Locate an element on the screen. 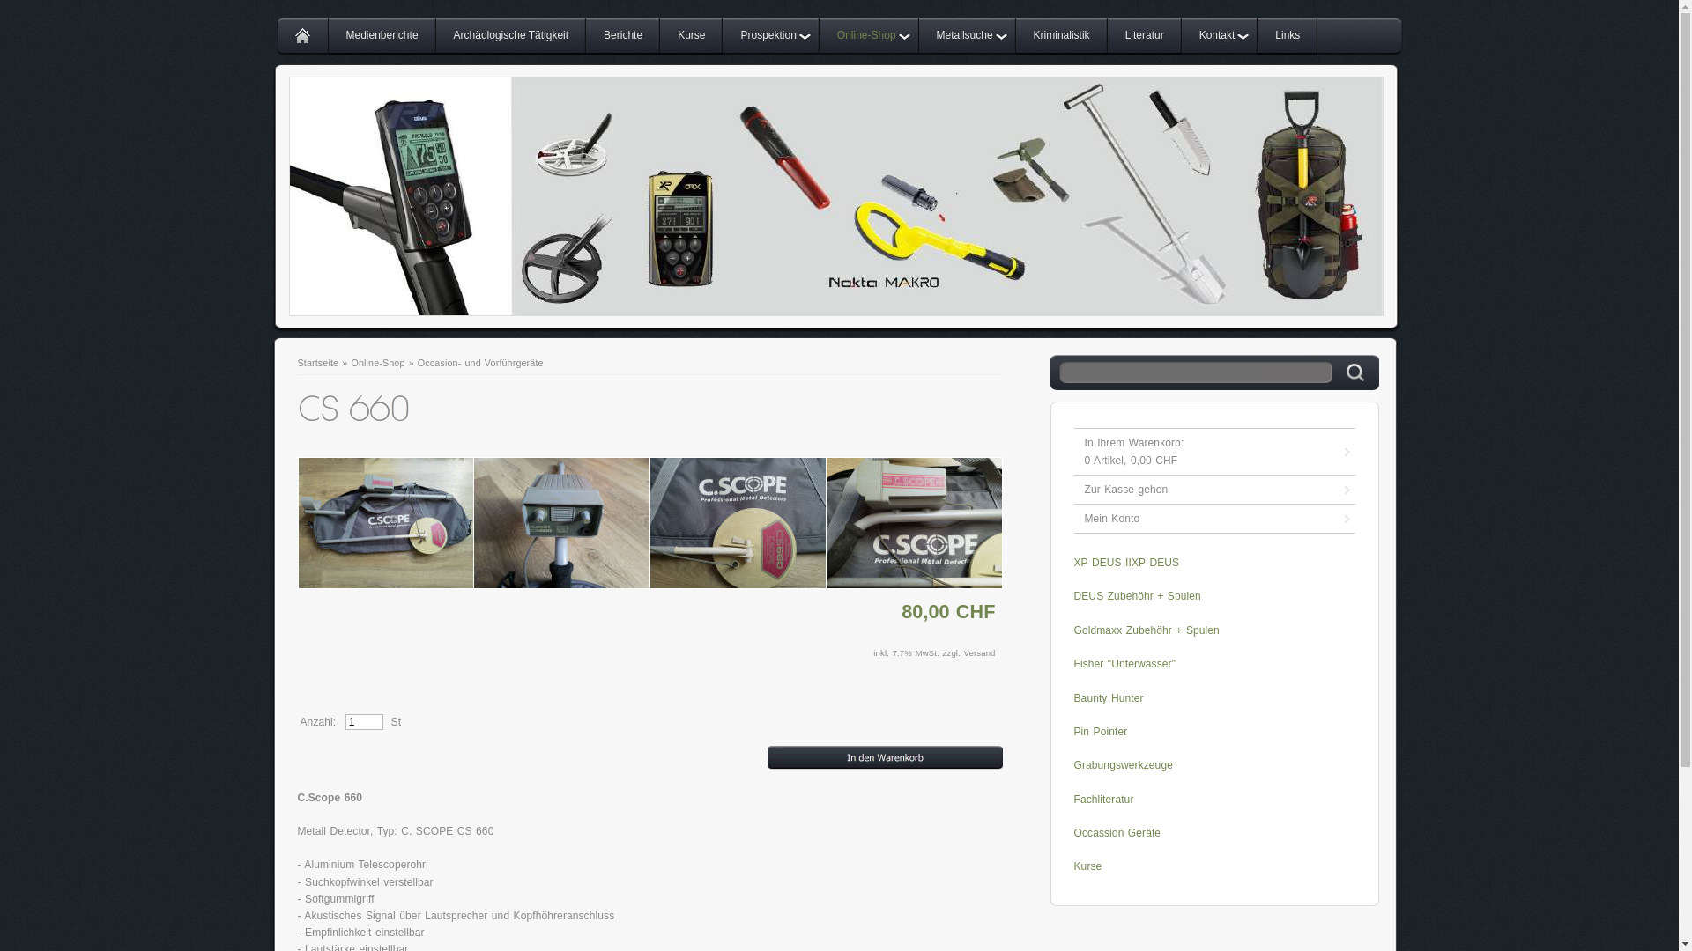 This screenshot has width=1692, height=951. Zur Kasse gehen is located at coordinates (1214, 490).